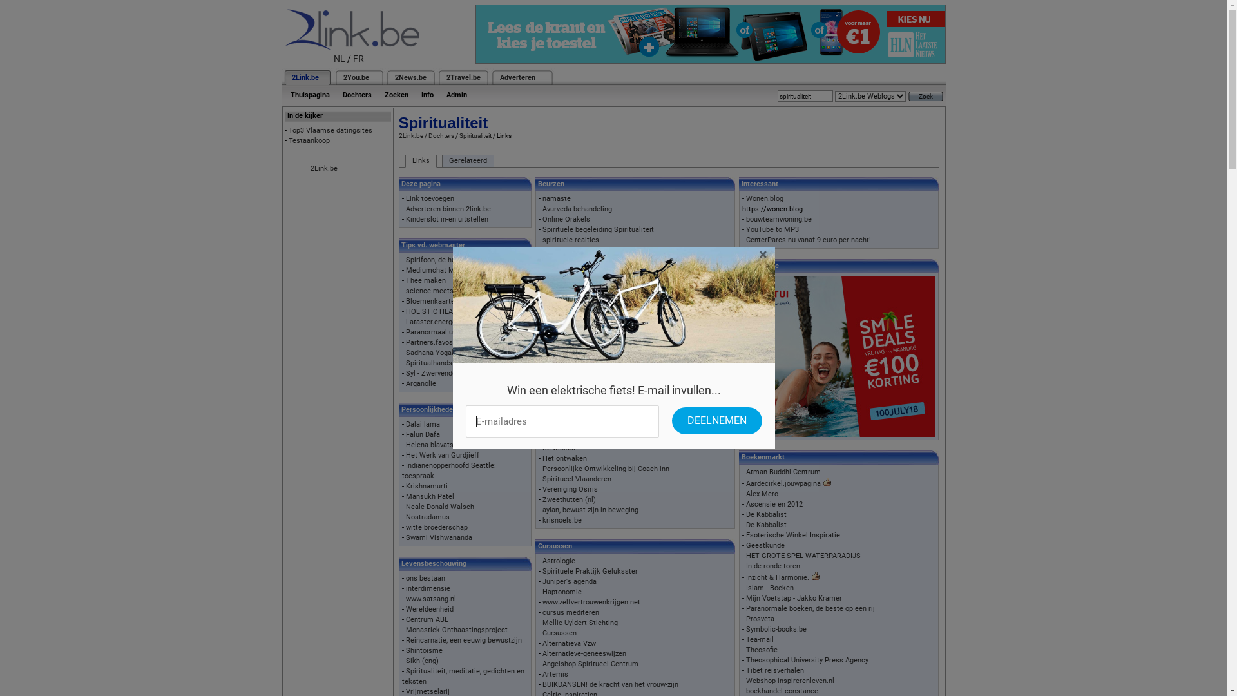 This screenshot has width=1237, height=696. What do you see at coordinates (611, 684) in the screenshot?
I see `BUIKDANSEN! de kracht van het vrouw-zijn` at bounding box center [611, 684].